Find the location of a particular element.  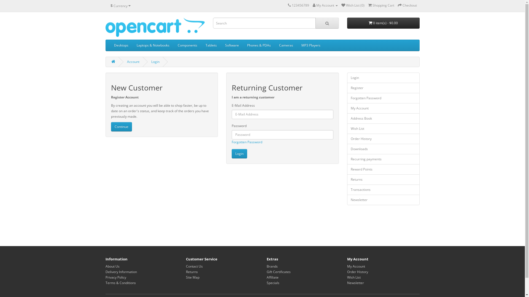

Your Store is located at coordinates (155, 27).